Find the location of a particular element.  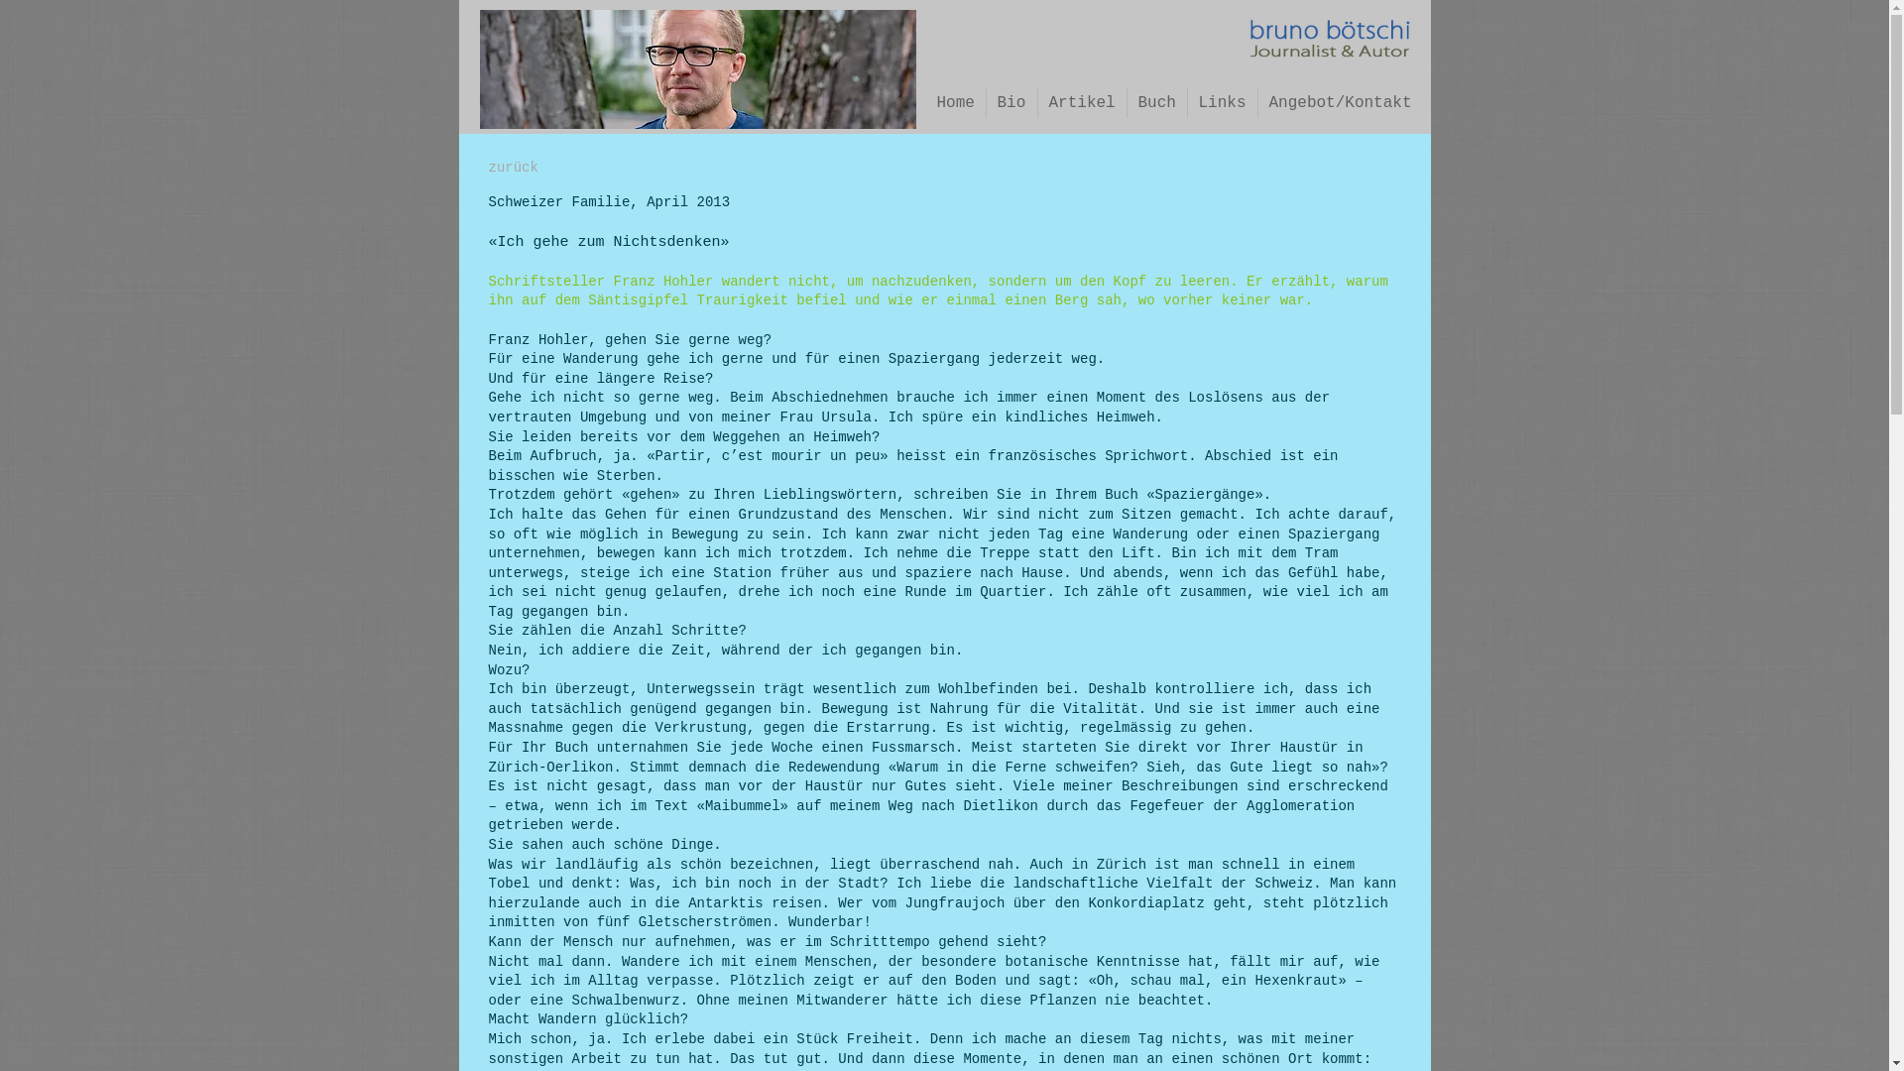

Links is located at coordinates (1223, 103).